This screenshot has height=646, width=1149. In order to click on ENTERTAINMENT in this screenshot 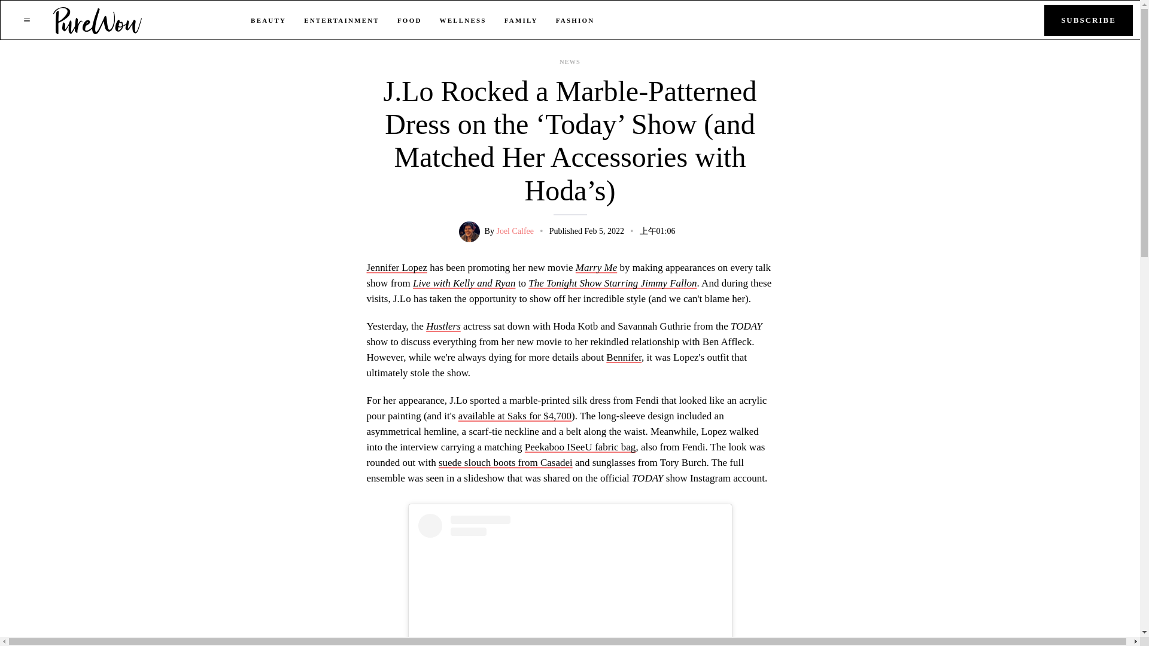, I will do `click(341, 20)`.